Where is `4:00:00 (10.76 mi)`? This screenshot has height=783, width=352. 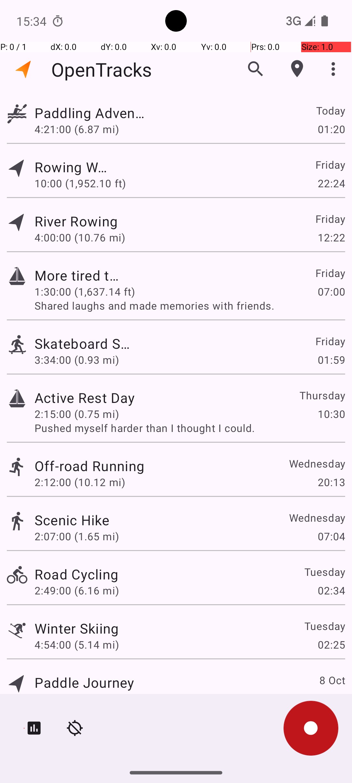 4:00:00 (10.76 mi) is located at coordinates (80, 238).